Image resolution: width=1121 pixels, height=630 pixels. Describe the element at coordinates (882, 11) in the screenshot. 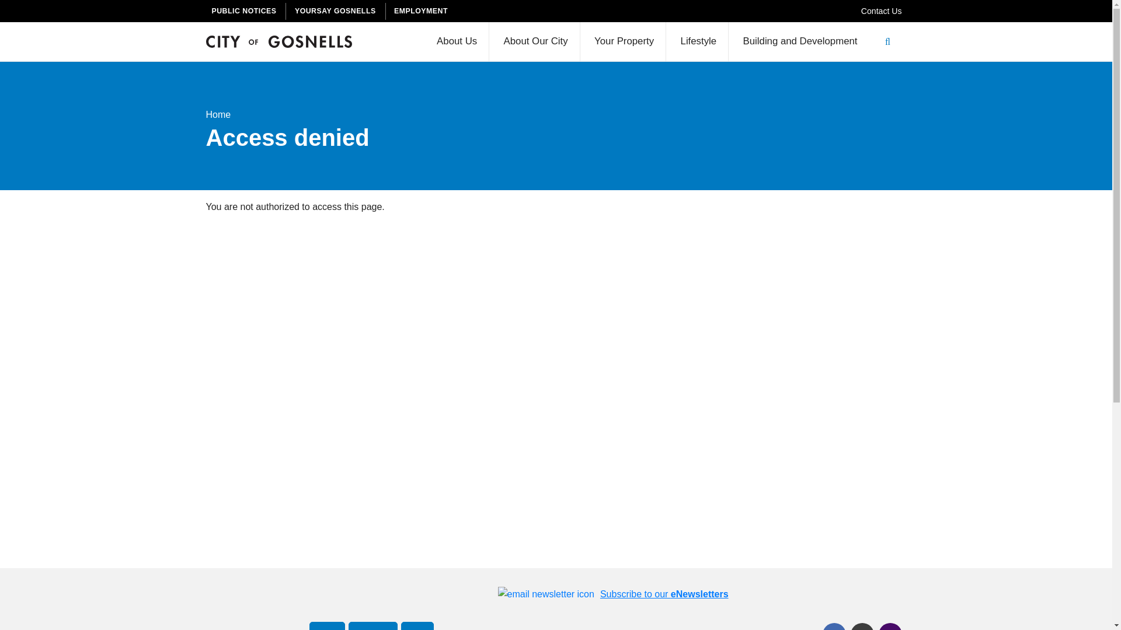

I see `Contact Us` at that location.